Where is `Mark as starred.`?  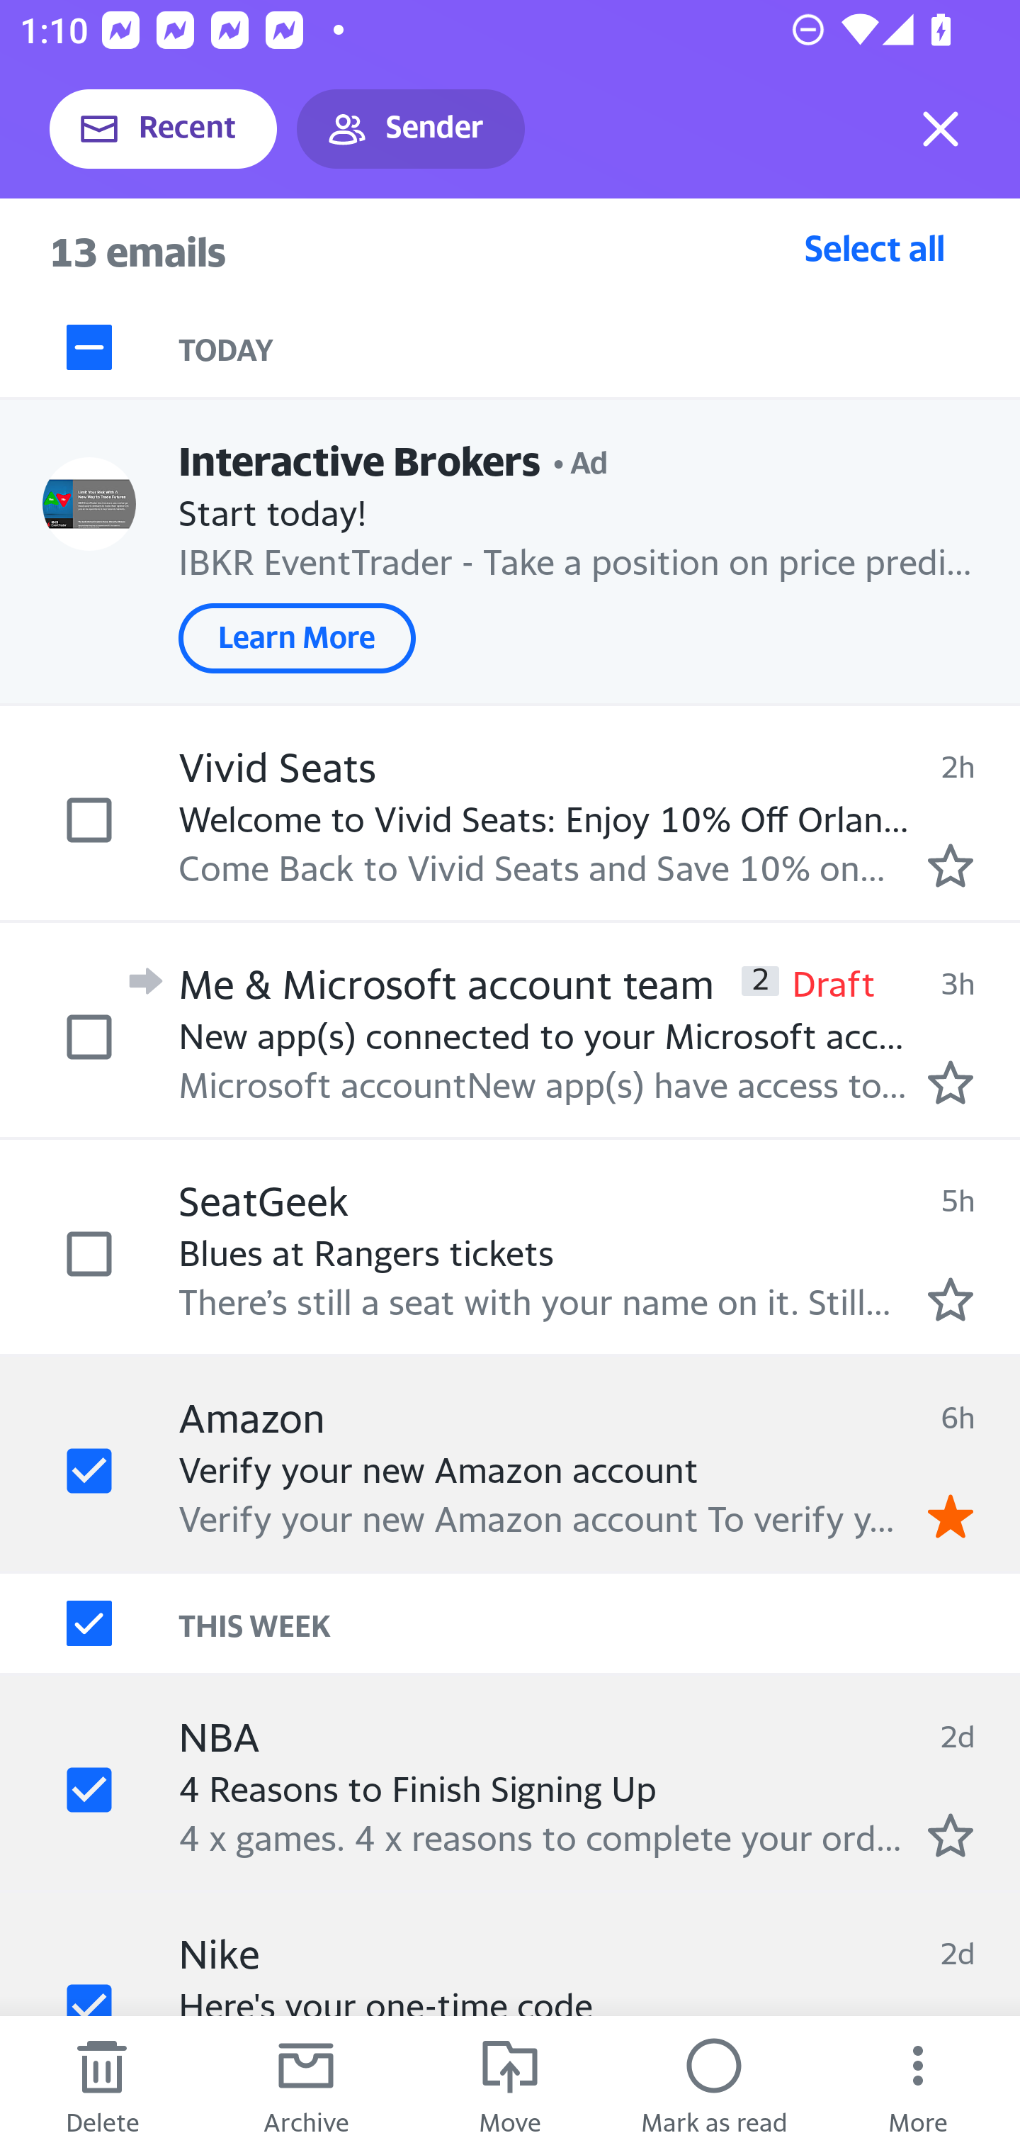 Mark as starred. is located at coordinates (951, 865).